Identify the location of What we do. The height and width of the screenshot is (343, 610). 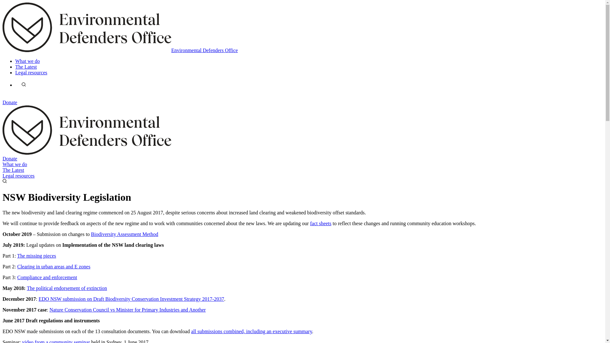
(15, 164).